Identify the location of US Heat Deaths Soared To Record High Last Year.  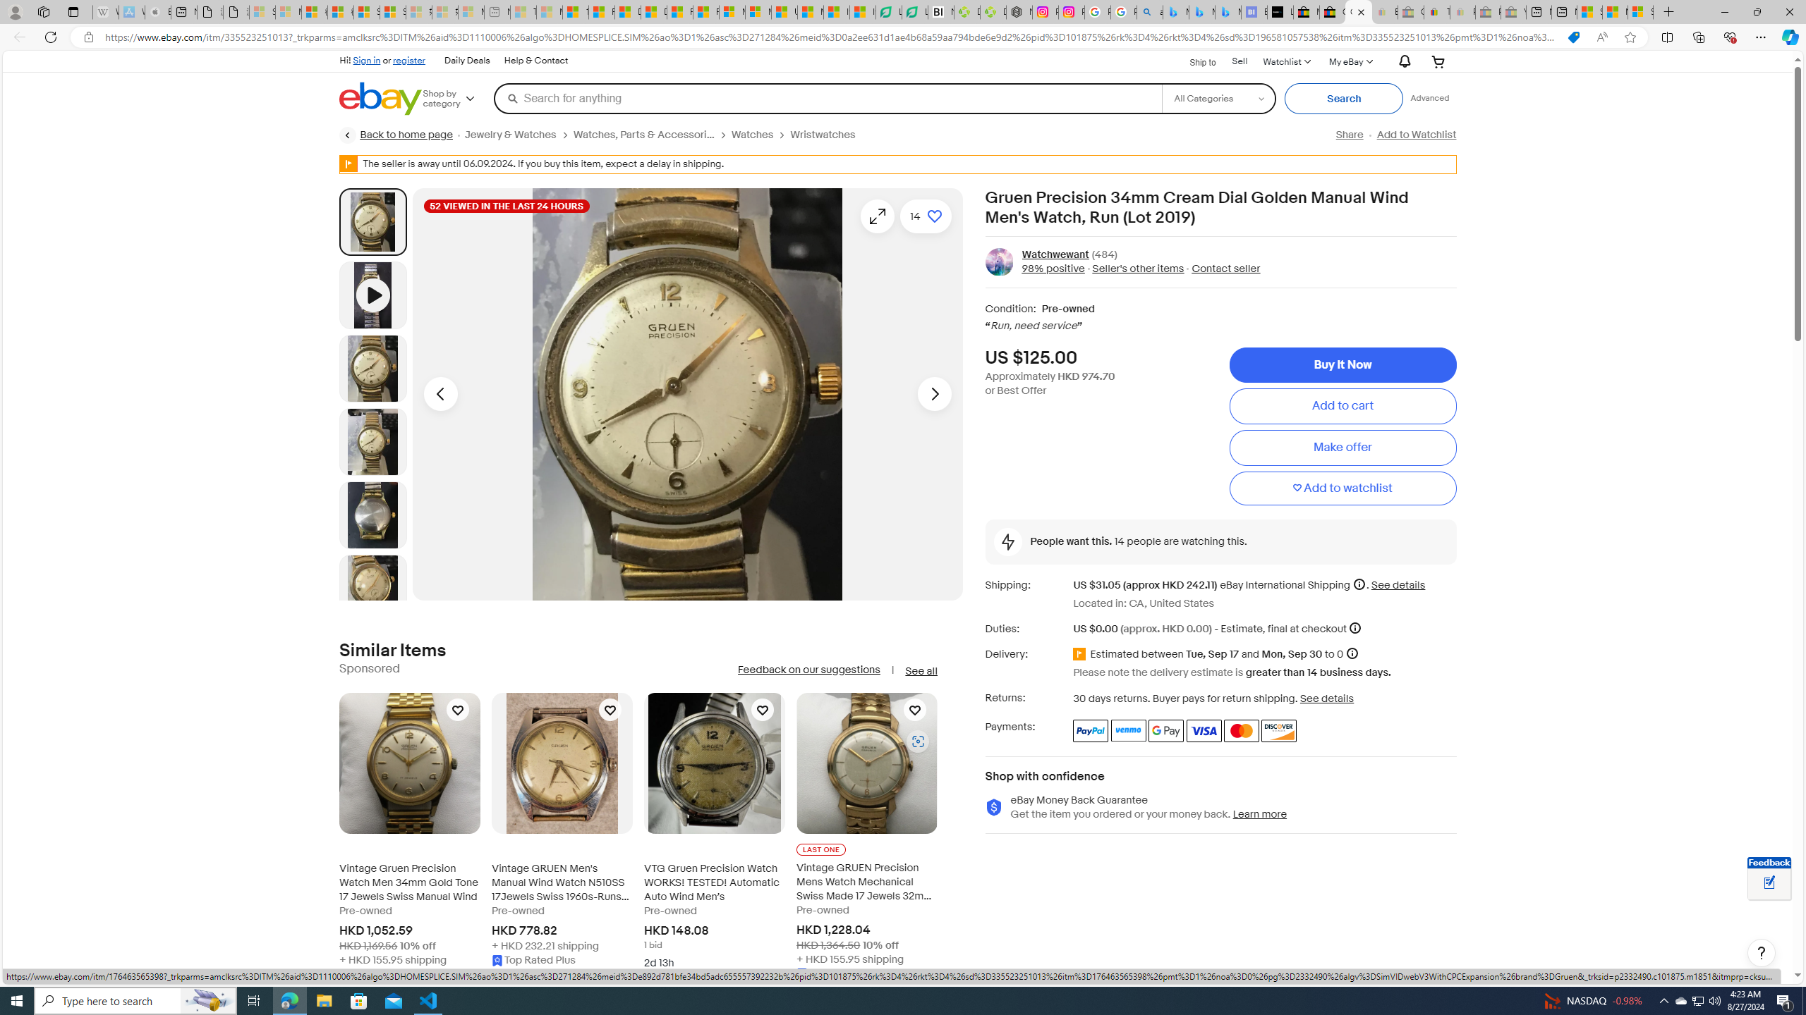
(784, 12).